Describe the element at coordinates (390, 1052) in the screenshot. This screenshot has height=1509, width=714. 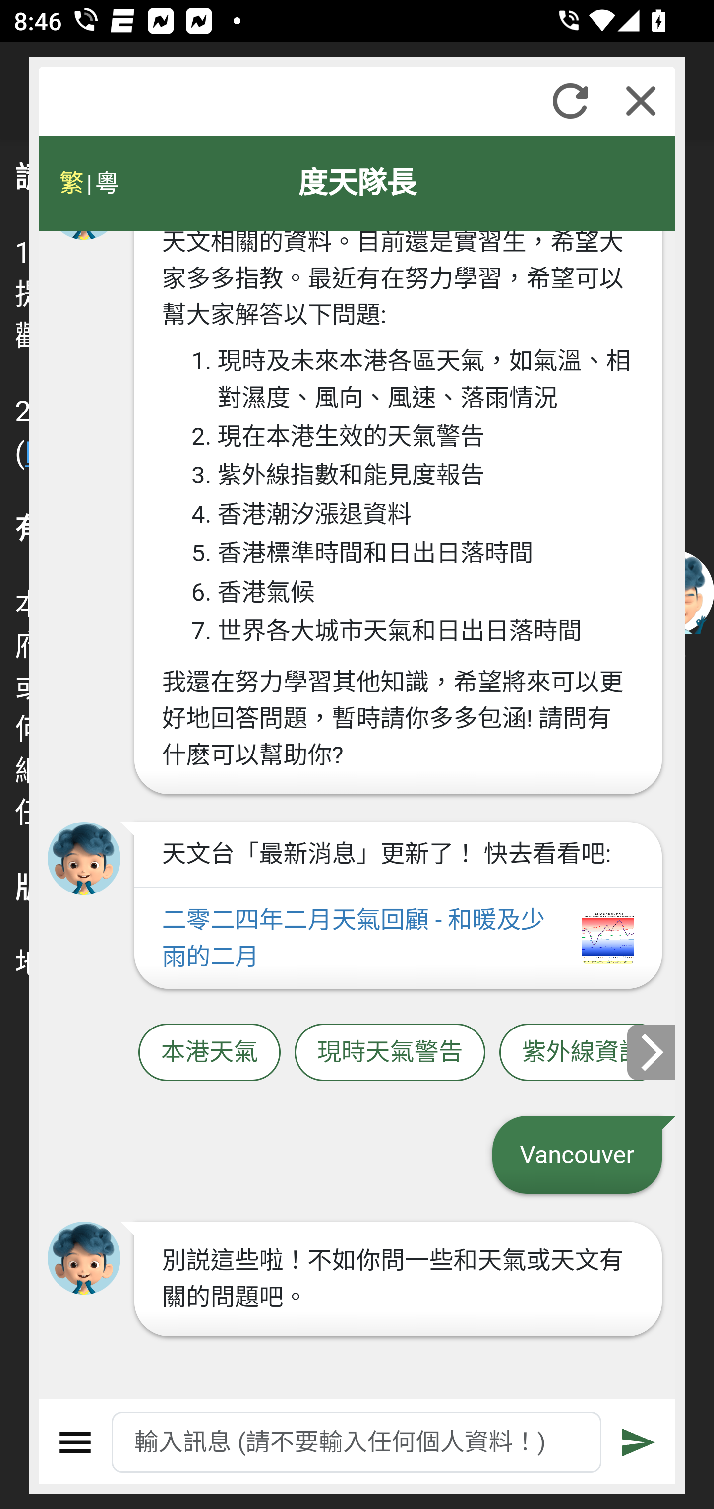
I see `現時天氣警告` at that location.